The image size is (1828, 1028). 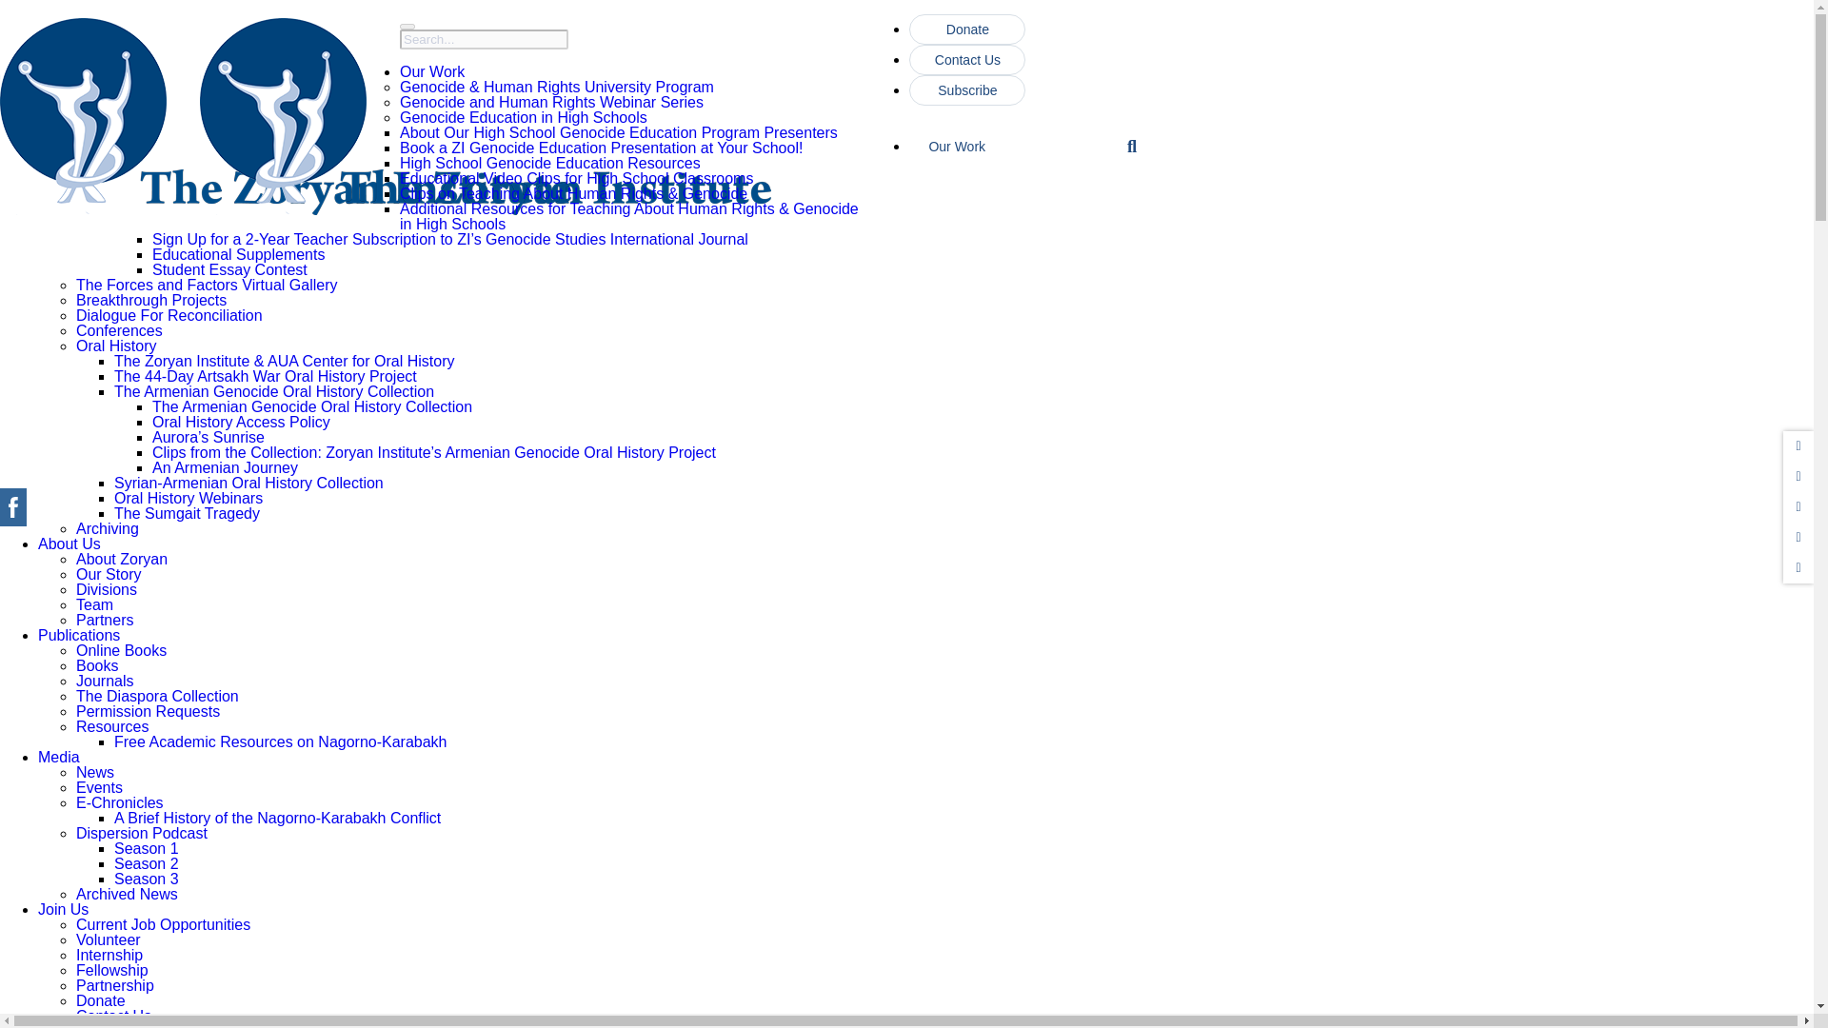 What do you see at coordinates (967, 89) in the screenshot?
I see `Subscribe` at bounding box center [967, 89].